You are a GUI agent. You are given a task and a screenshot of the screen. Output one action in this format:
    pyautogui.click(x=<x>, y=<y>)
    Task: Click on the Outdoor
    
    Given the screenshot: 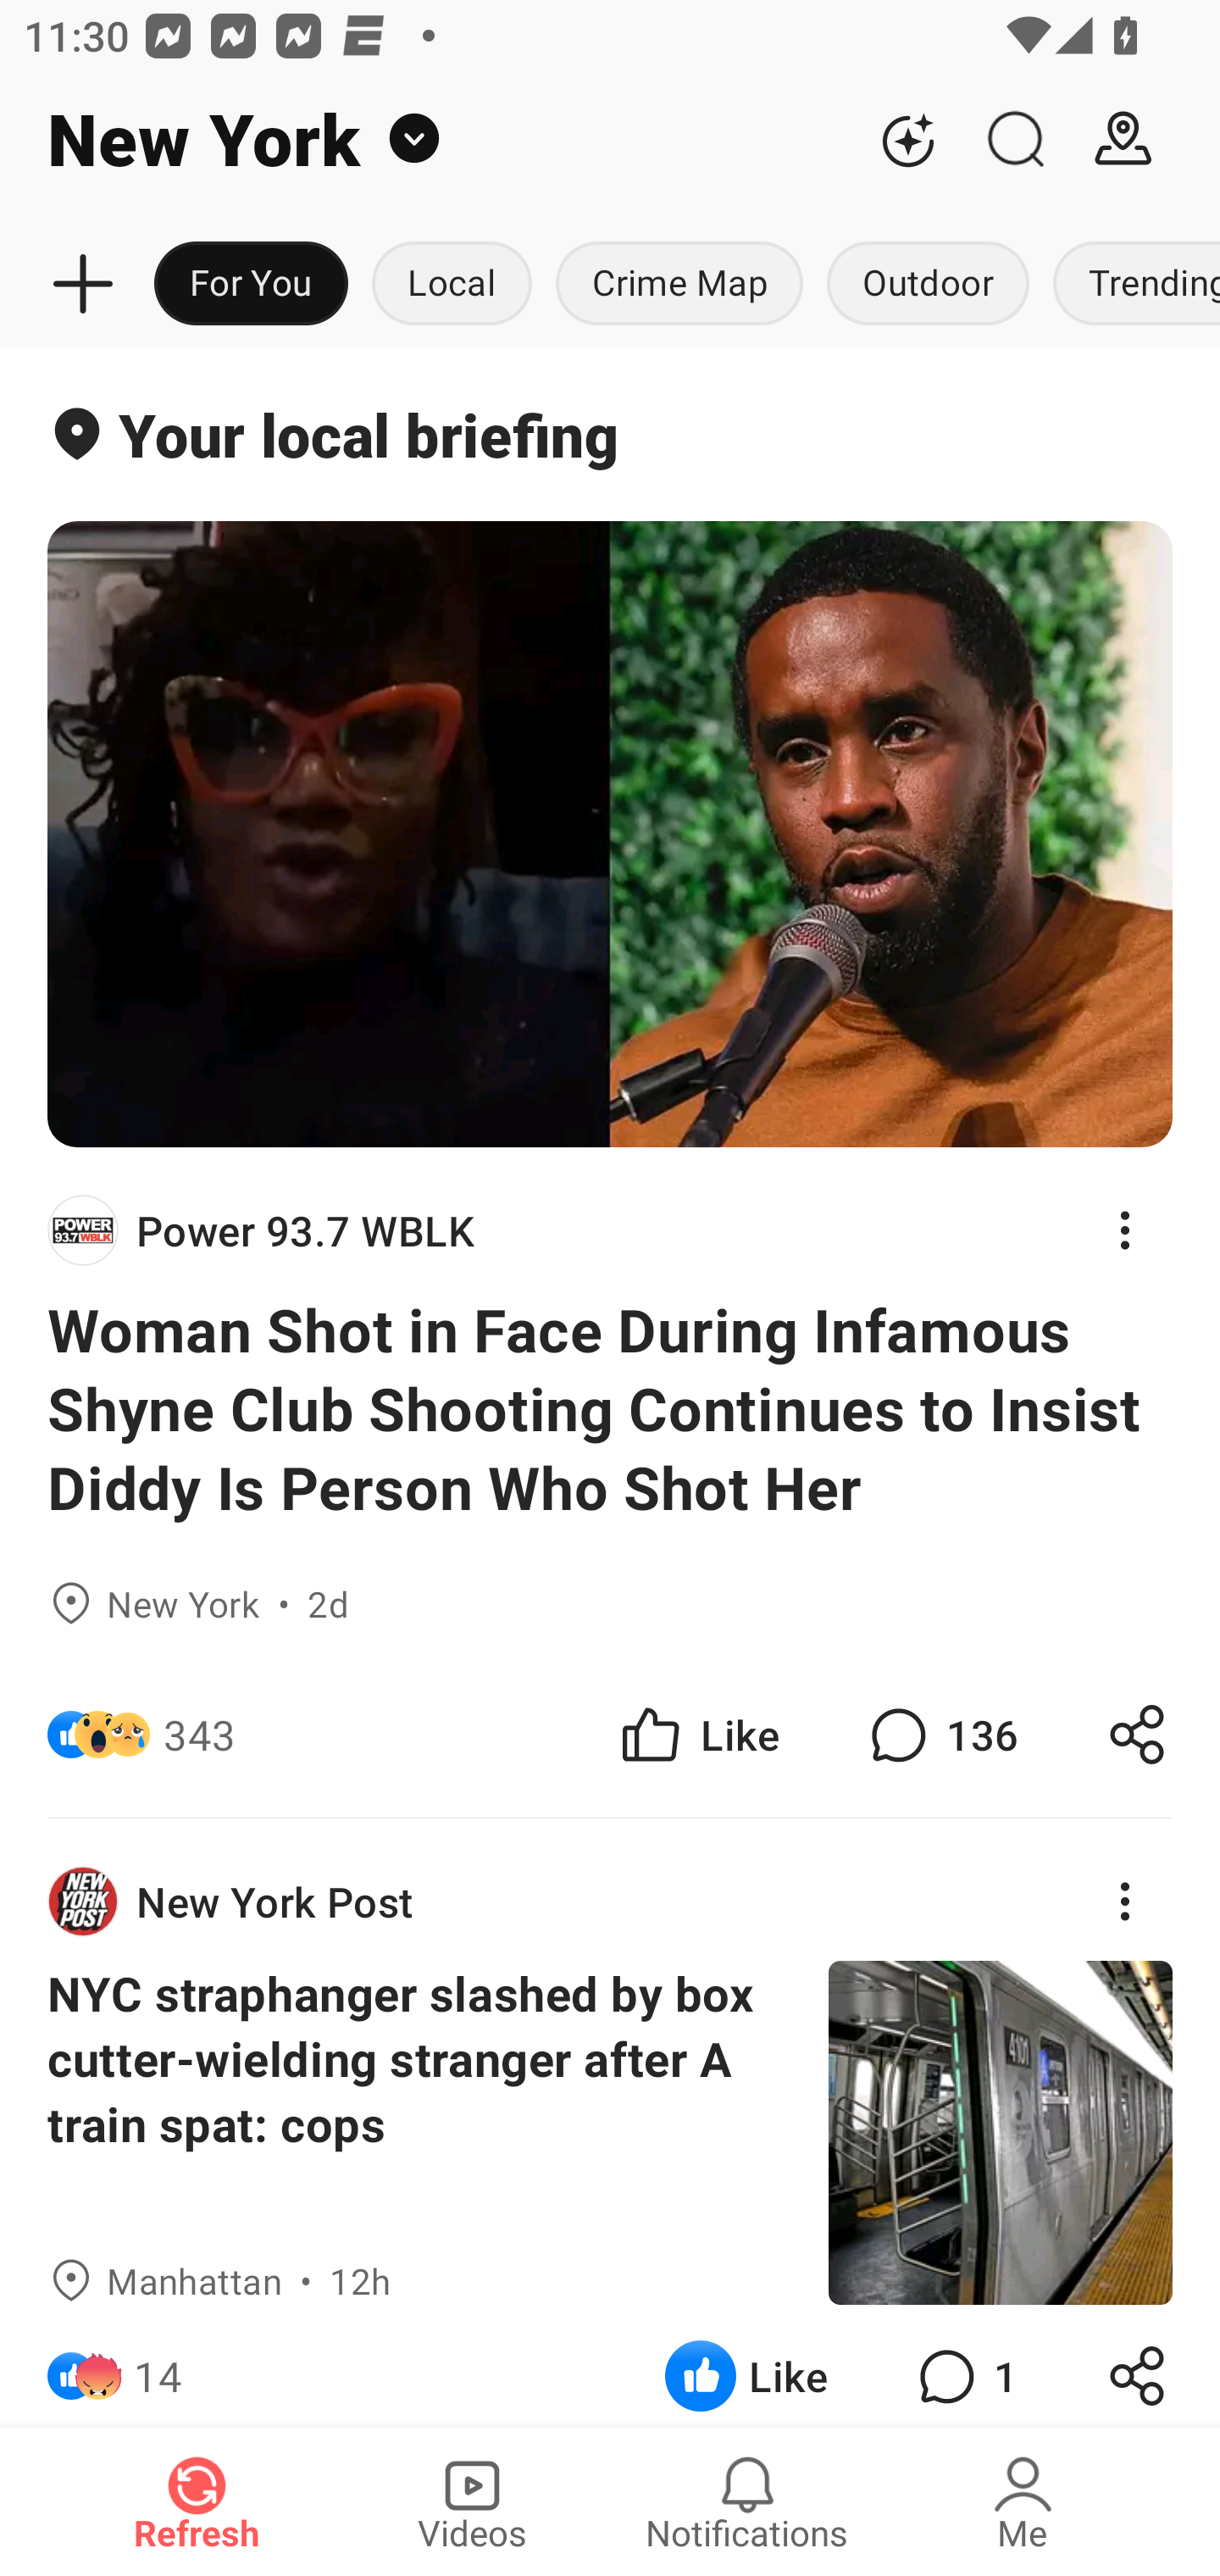 What is the action you would take?
    pyautogui.click(x=927, y=285)
    